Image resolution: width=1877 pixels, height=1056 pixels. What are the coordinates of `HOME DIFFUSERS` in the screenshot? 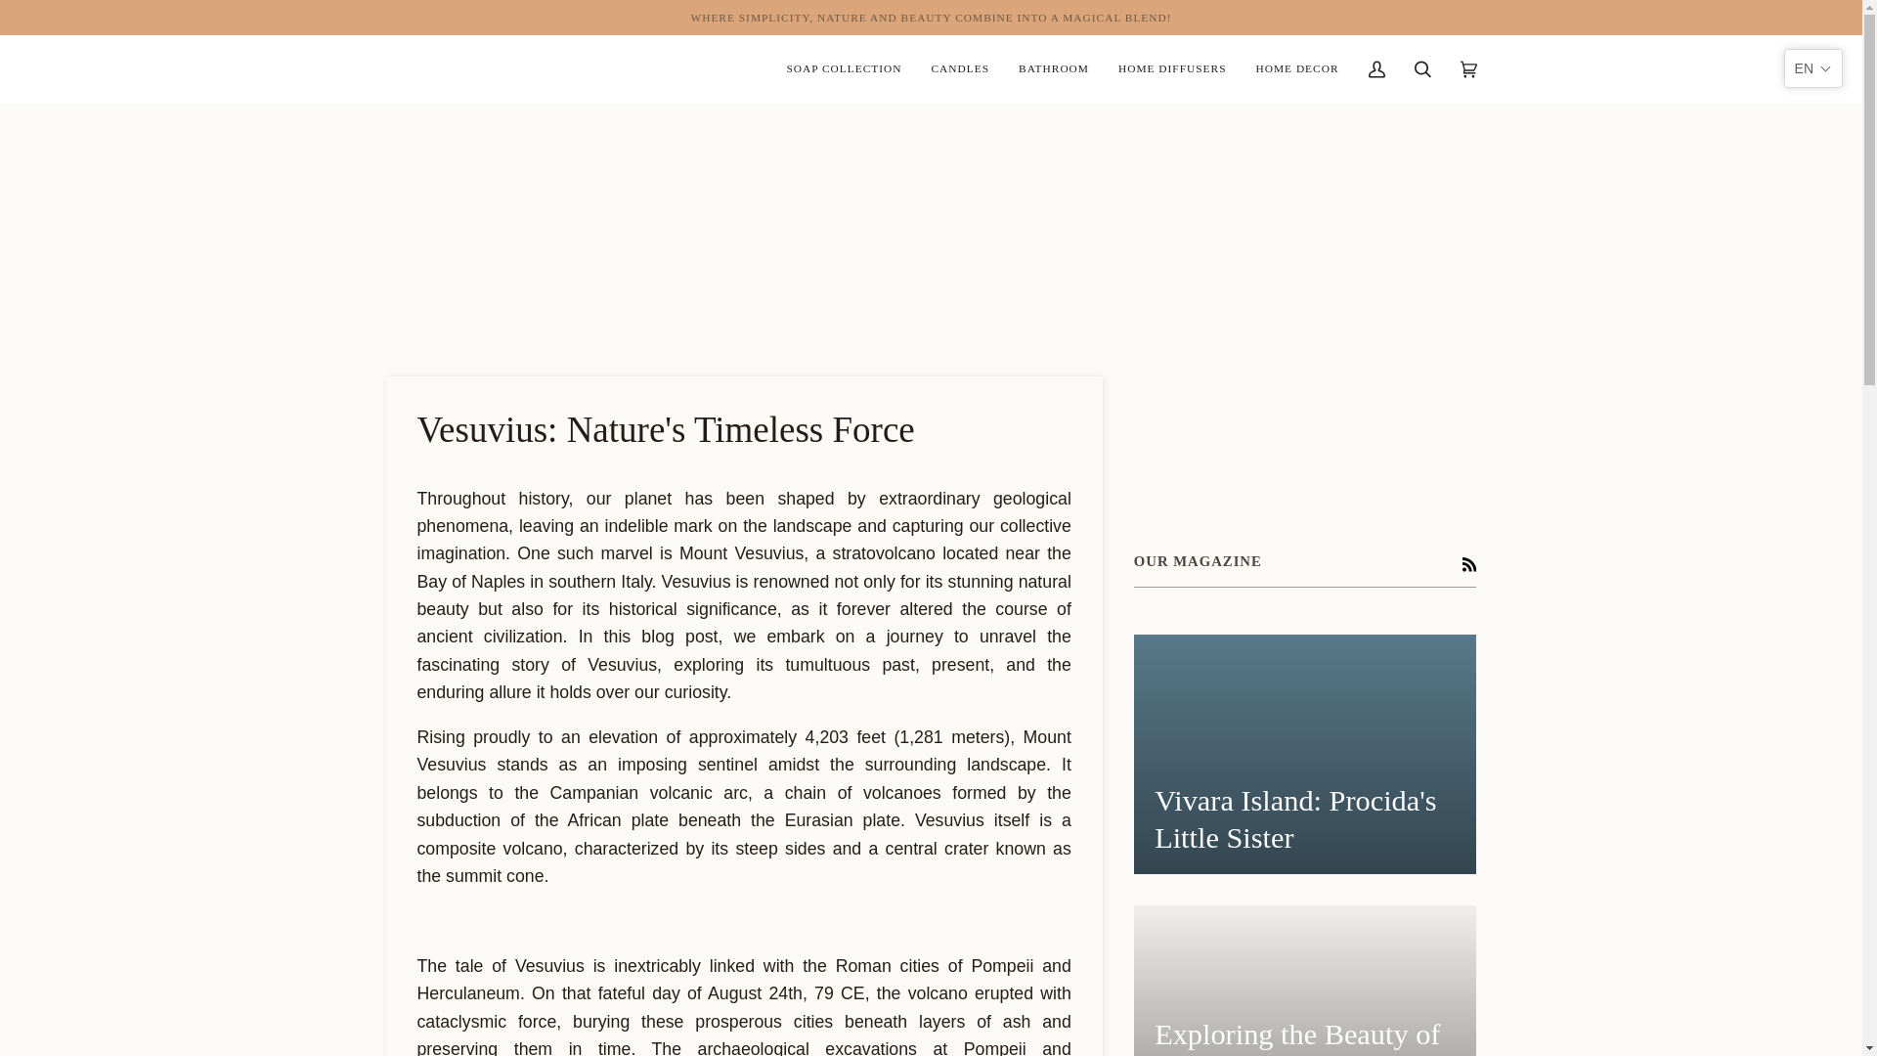 It's located at (1171, 68).